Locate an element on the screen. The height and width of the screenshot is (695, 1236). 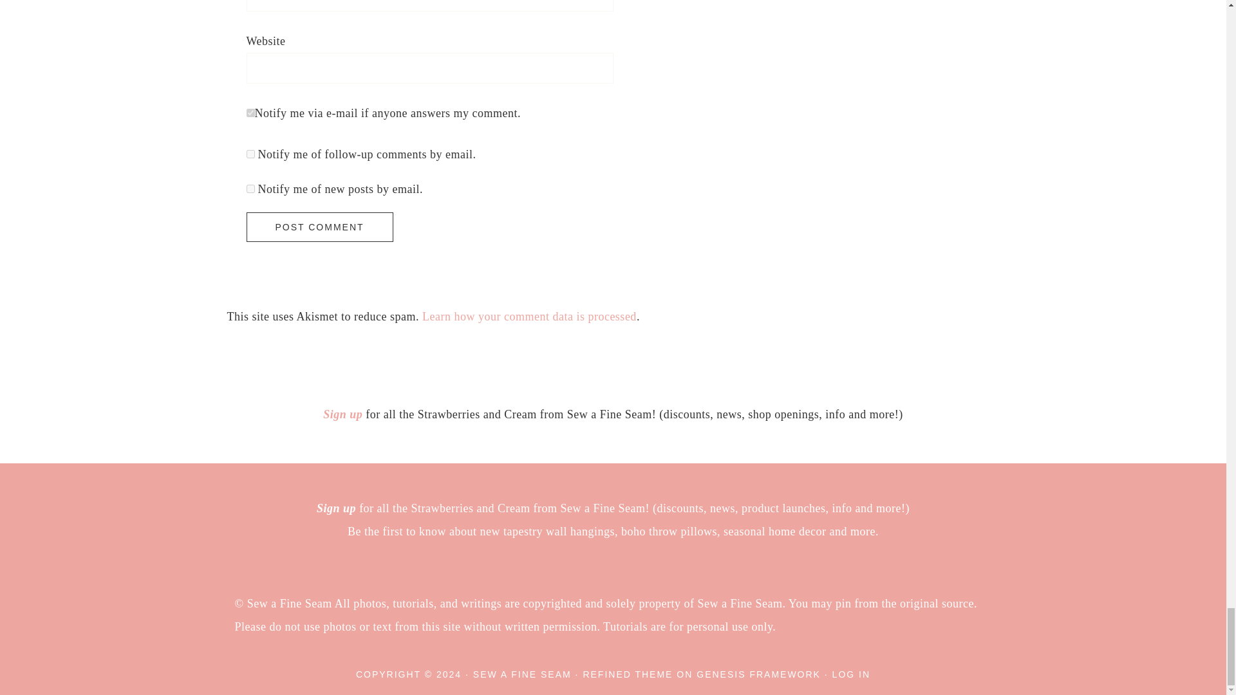
on is located at coordinates (250, 113).